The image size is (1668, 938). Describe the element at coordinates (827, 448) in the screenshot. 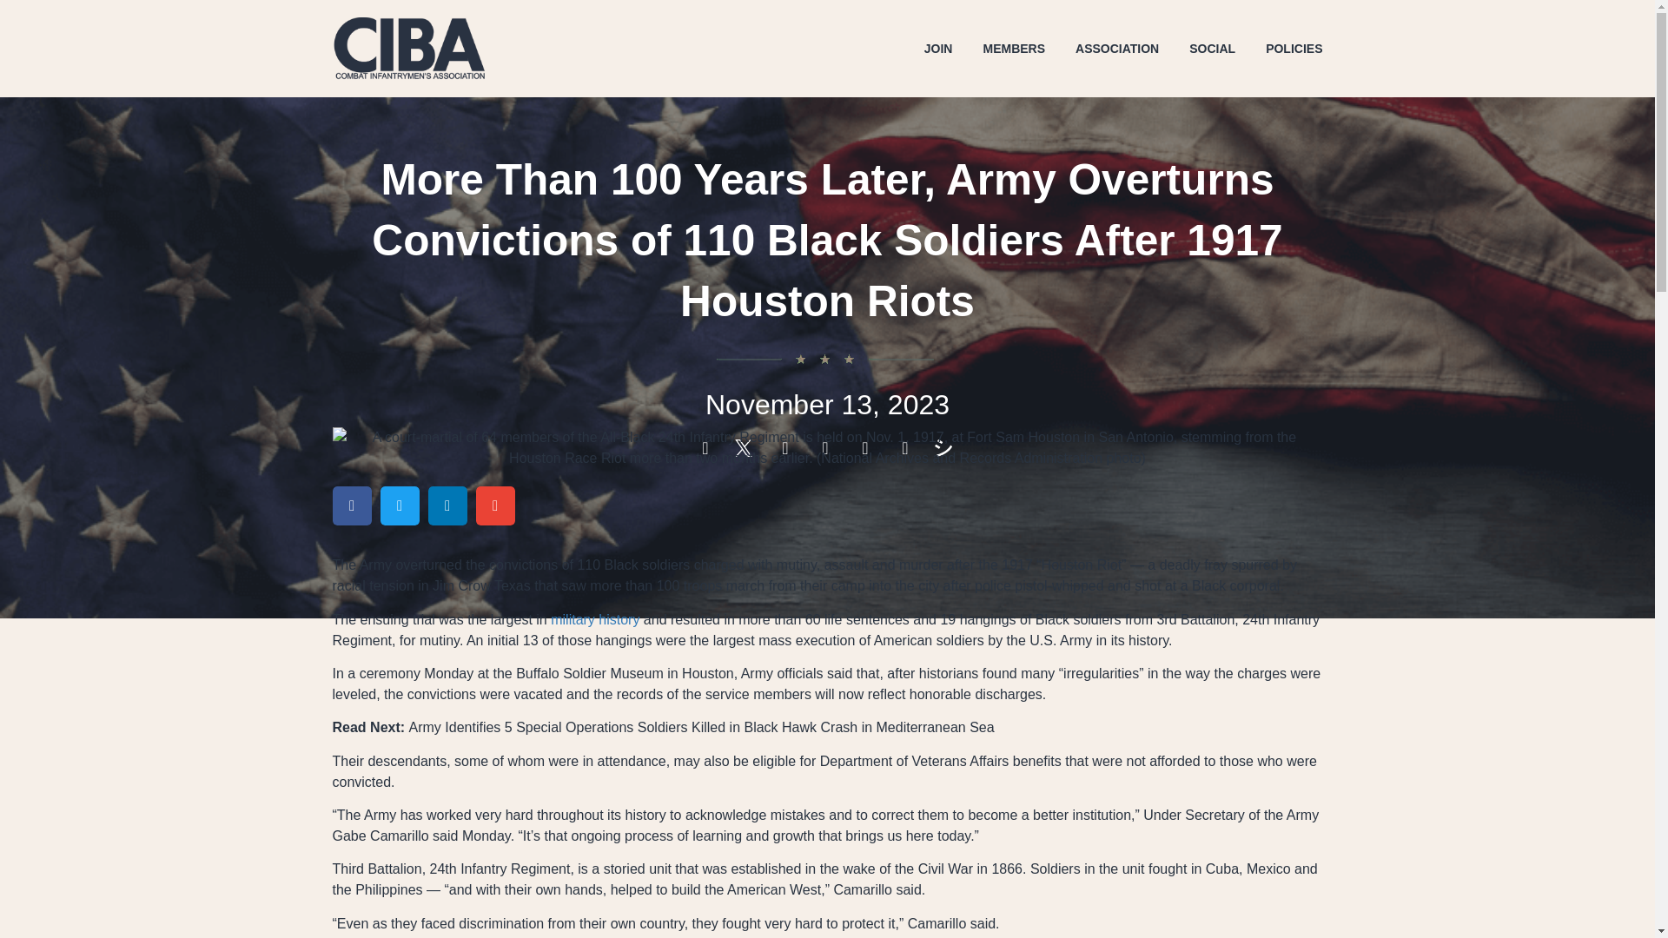

I see `largestcourtmartial.jpg` at that location.